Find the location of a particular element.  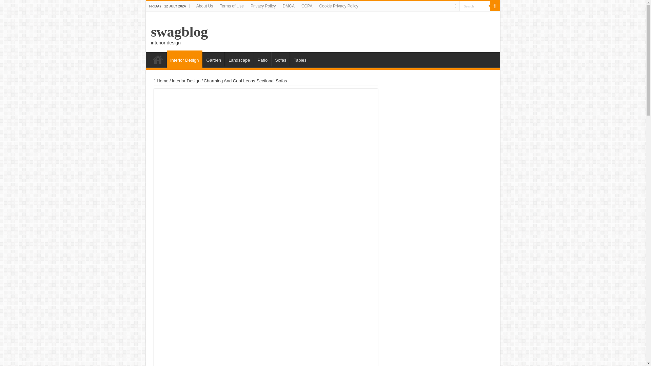

Sofas is located at coordinates (280, 59).